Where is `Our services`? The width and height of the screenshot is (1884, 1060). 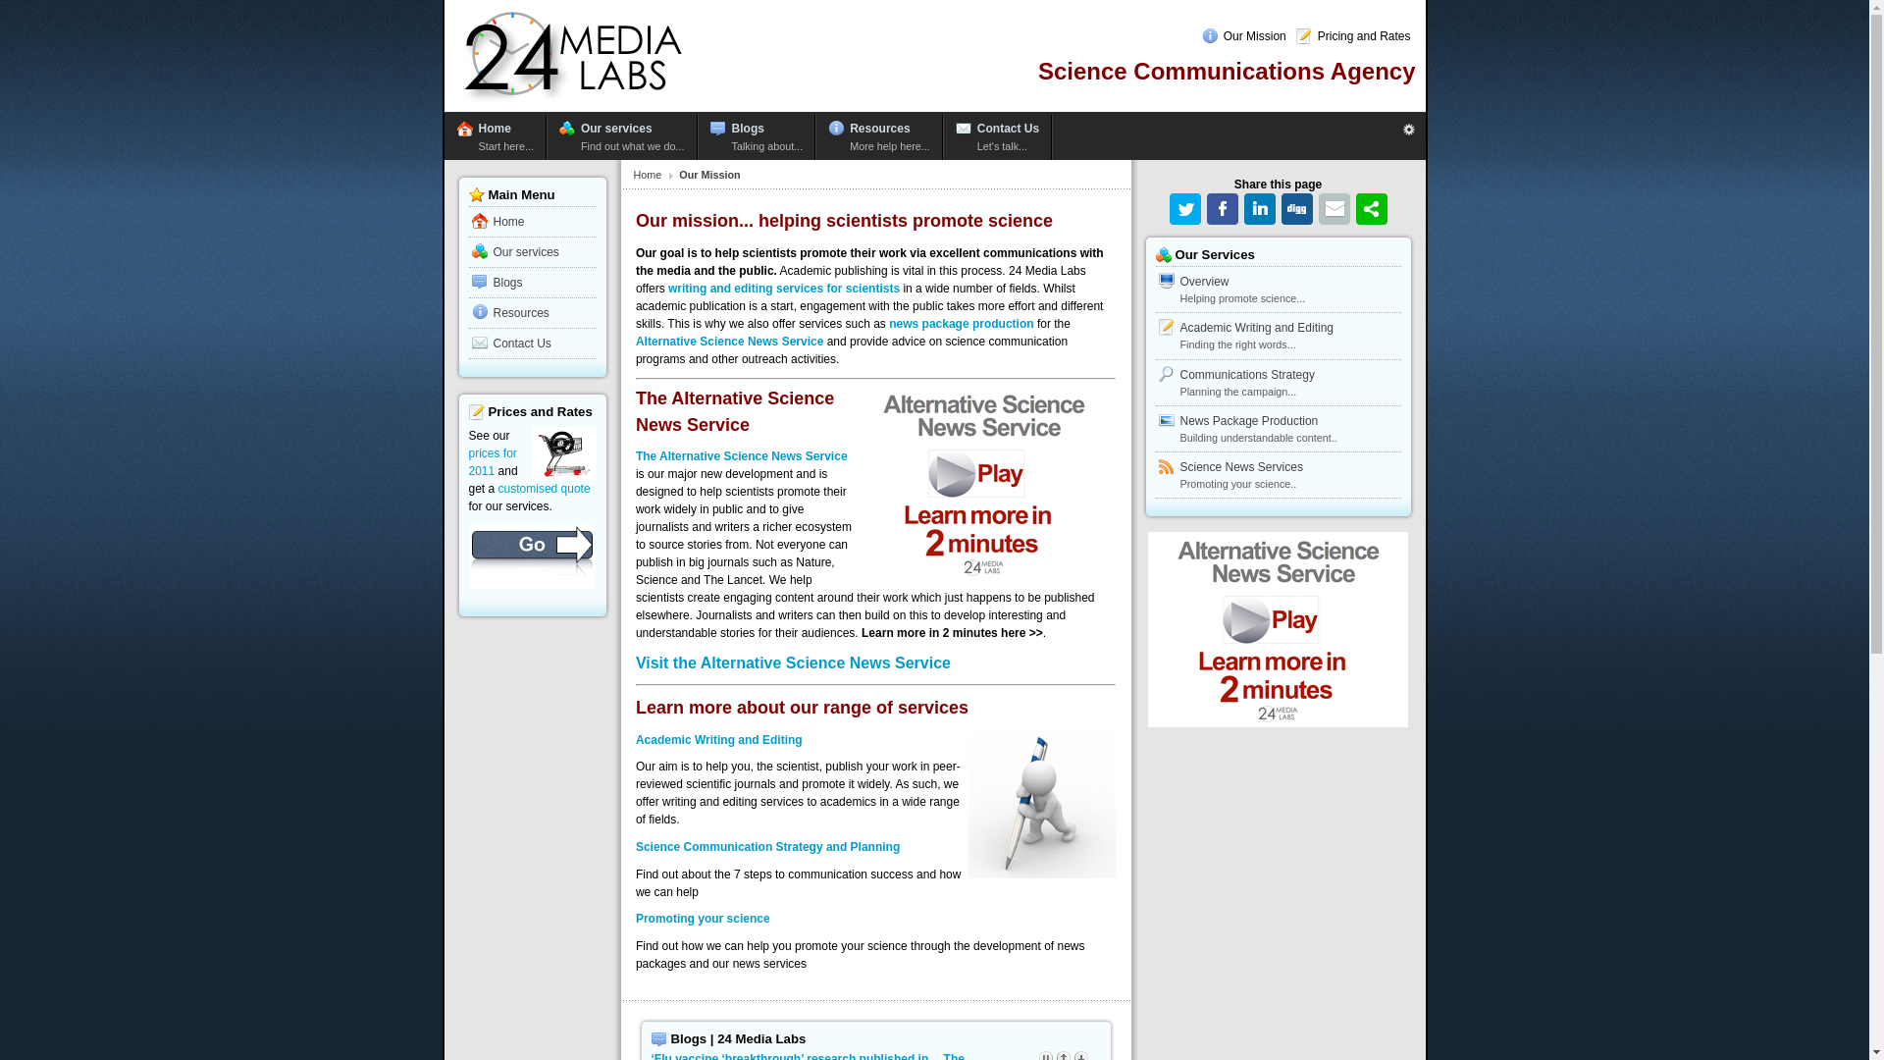
Our services is located at coordinates (533, 253).